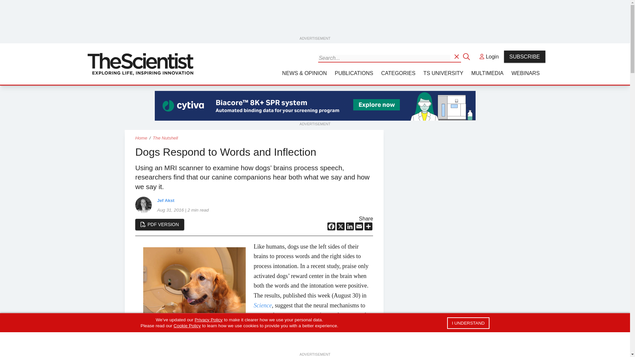 This screenshot has height=357, width=635. What do you see at coordinates (143, 205) in the screenshot?
I see `Jef Akst` at bounding box center [143, 205].